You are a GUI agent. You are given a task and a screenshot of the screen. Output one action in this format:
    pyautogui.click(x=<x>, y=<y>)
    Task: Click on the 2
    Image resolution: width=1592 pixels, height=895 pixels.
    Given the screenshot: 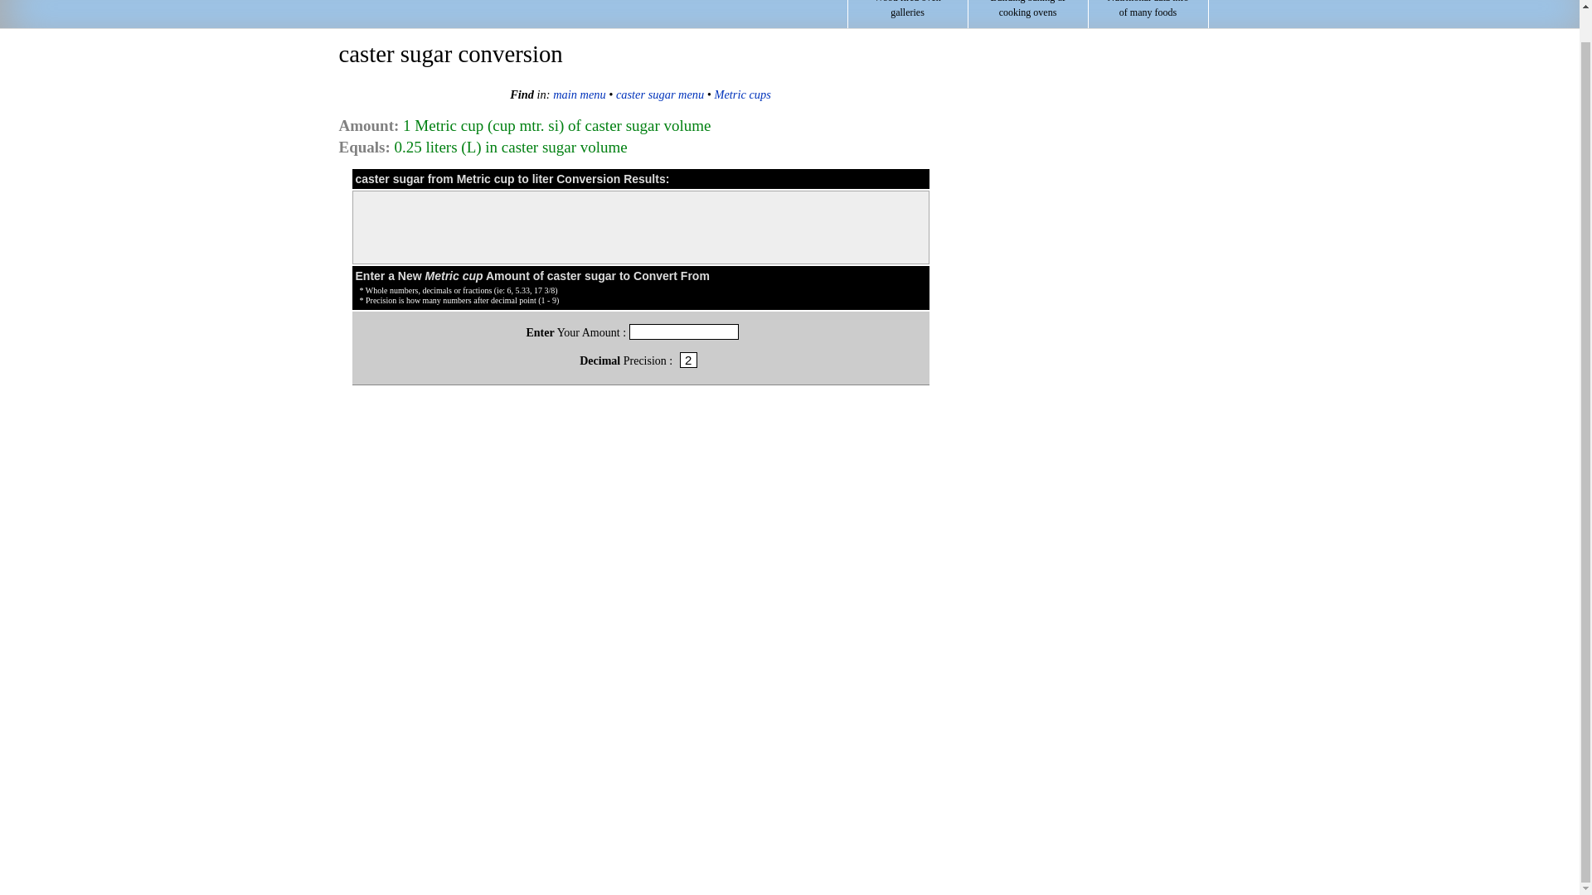 What is the action you would take?
    pyautogui.click(x=688, y=360)
    